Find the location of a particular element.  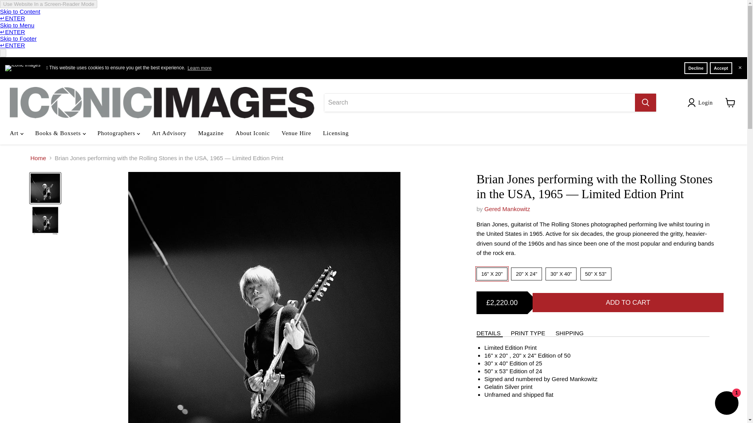

Decline is located at coordinates (696, 68).